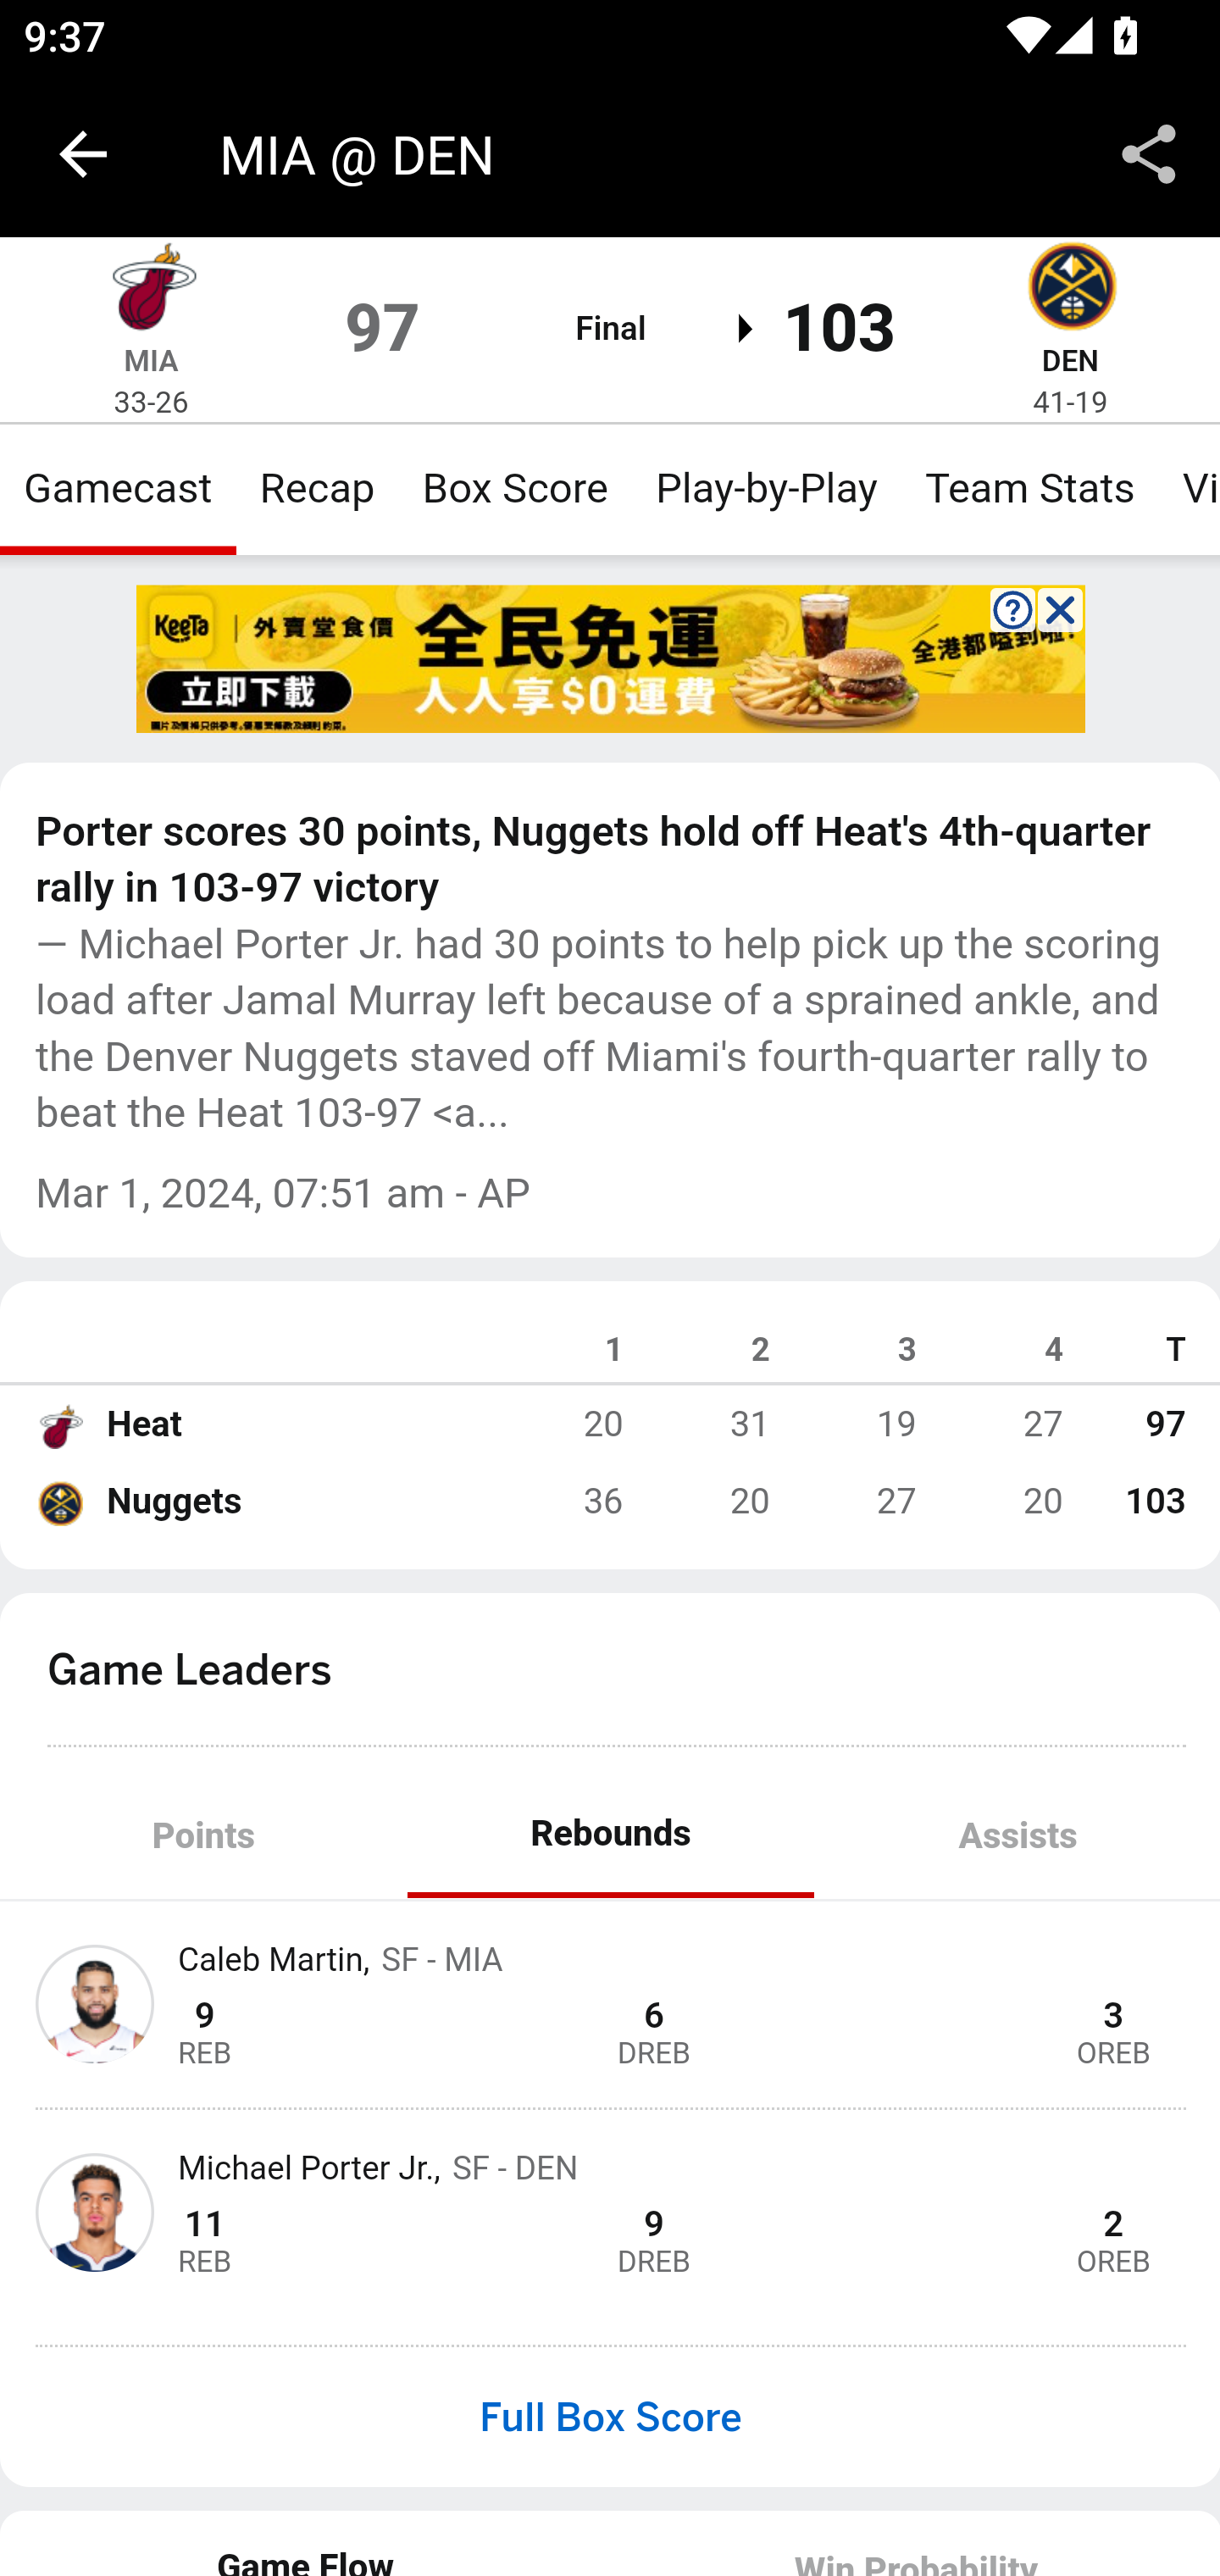 The image size is (1220, 2576). I want to click on Miami Heat, so click(59, 1424).